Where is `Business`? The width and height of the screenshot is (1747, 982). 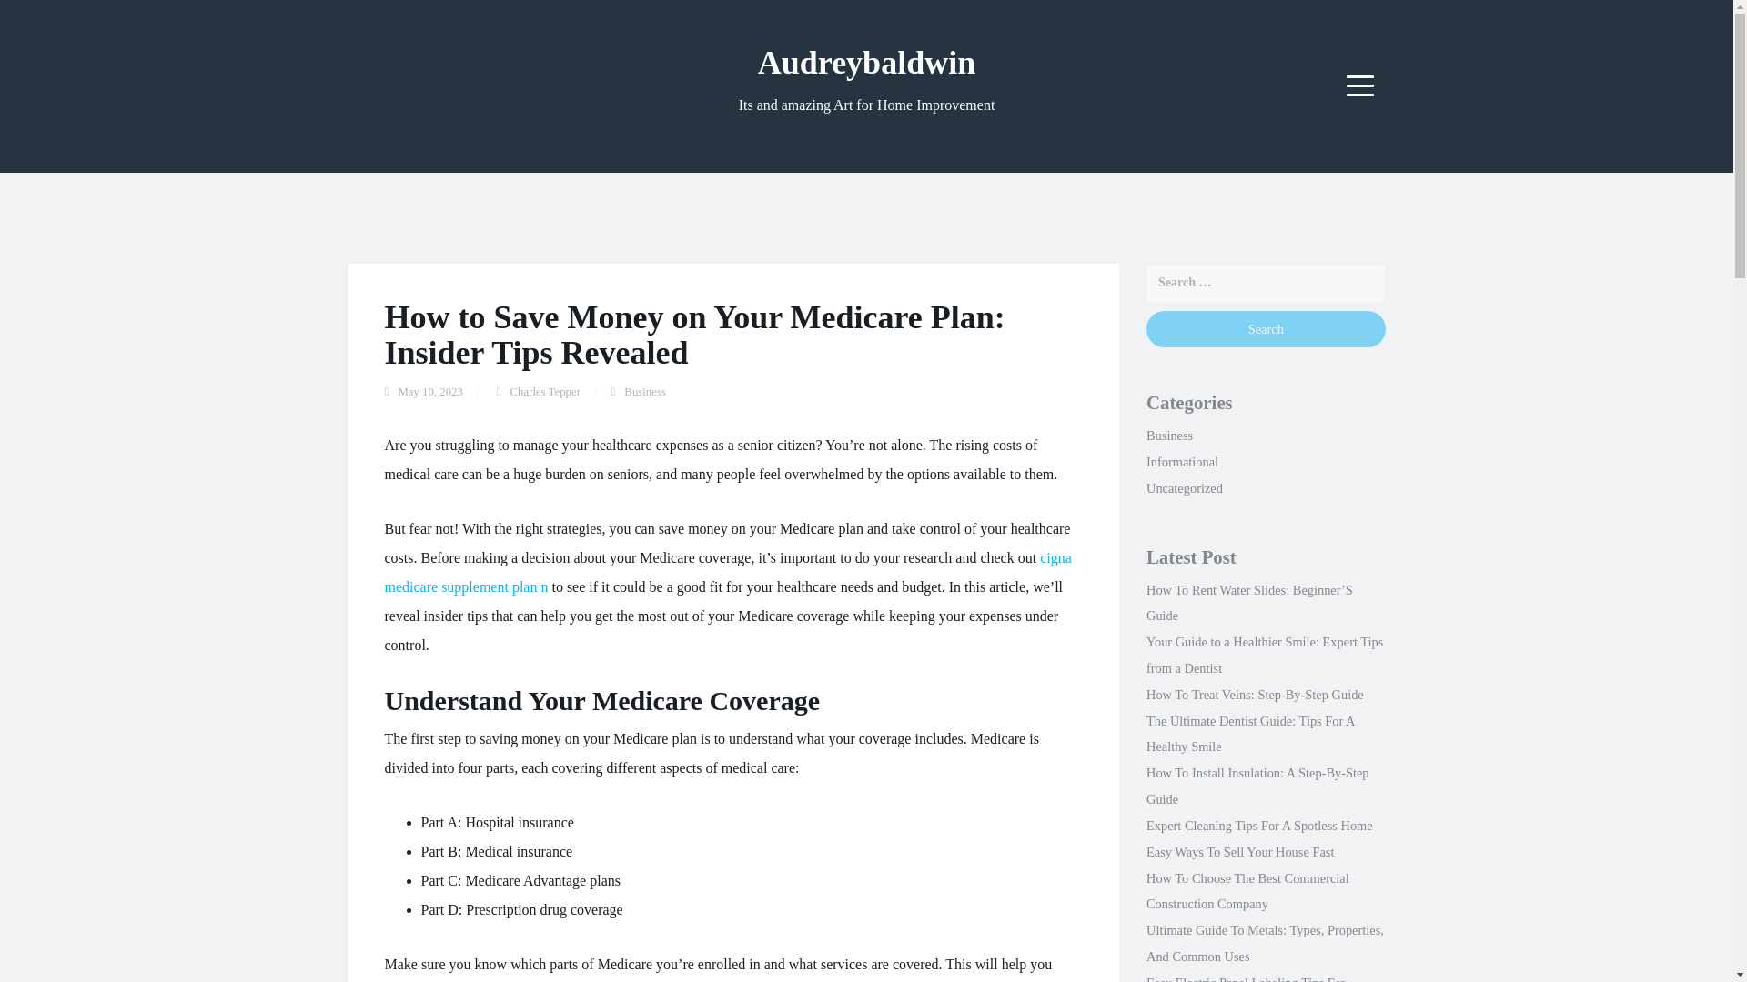
Business is located at coordinates (1169, 435).